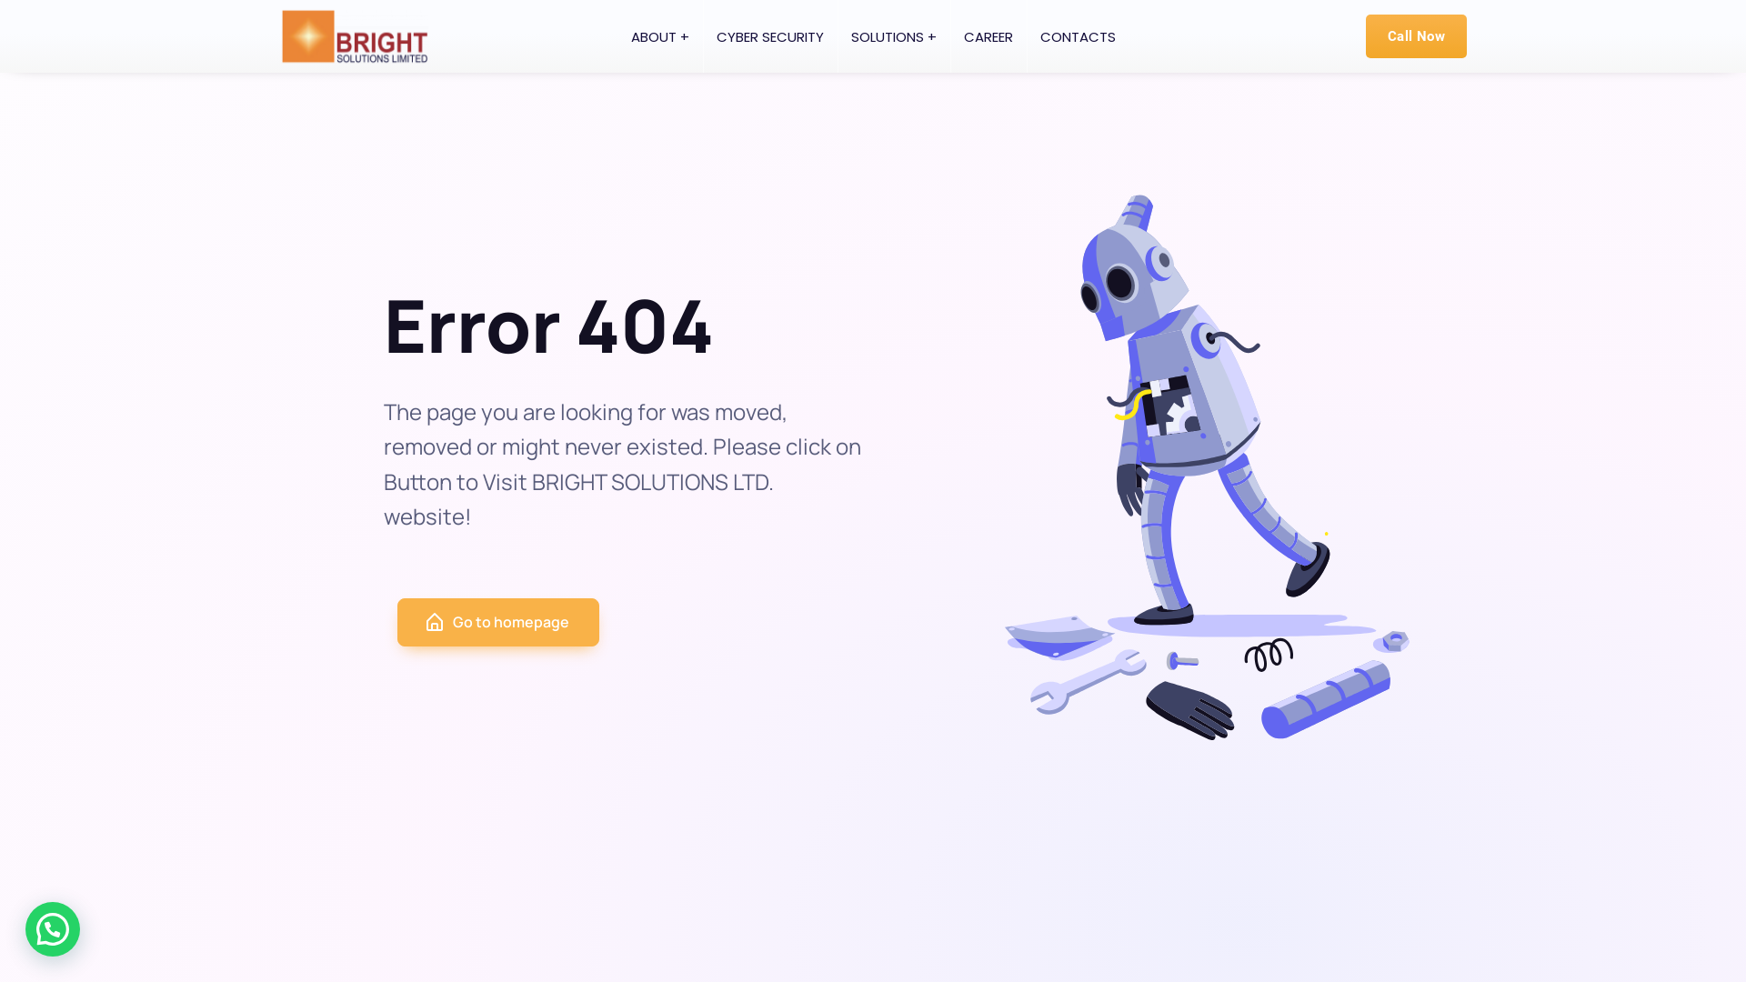 The height and width of the screenshot is (982, 1746). I want to click on CYBER SECURITY, so click(769, 36).